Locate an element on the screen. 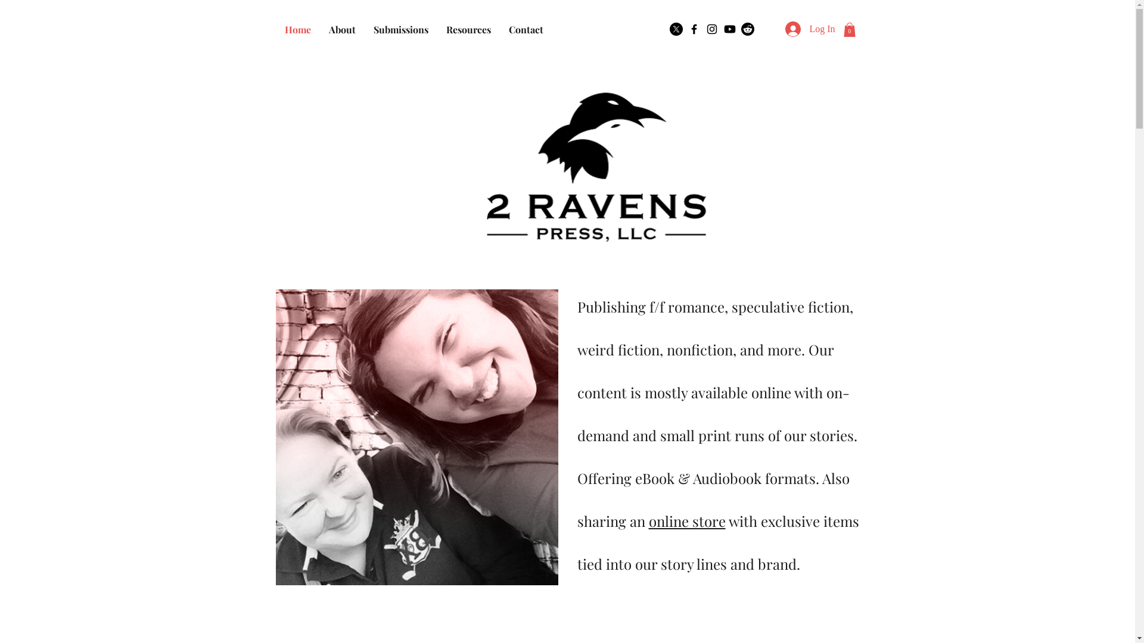 The width and height of the screenshot is (1144, 643). 0 is located at coordinates (850, 30).